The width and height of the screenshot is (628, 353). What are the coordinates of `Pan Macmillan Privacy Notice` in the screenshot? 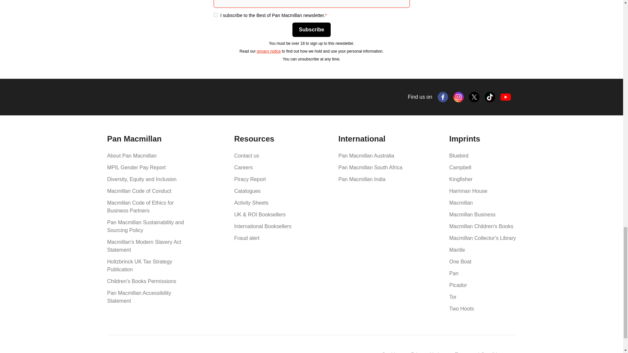 It's located at (269, 51).